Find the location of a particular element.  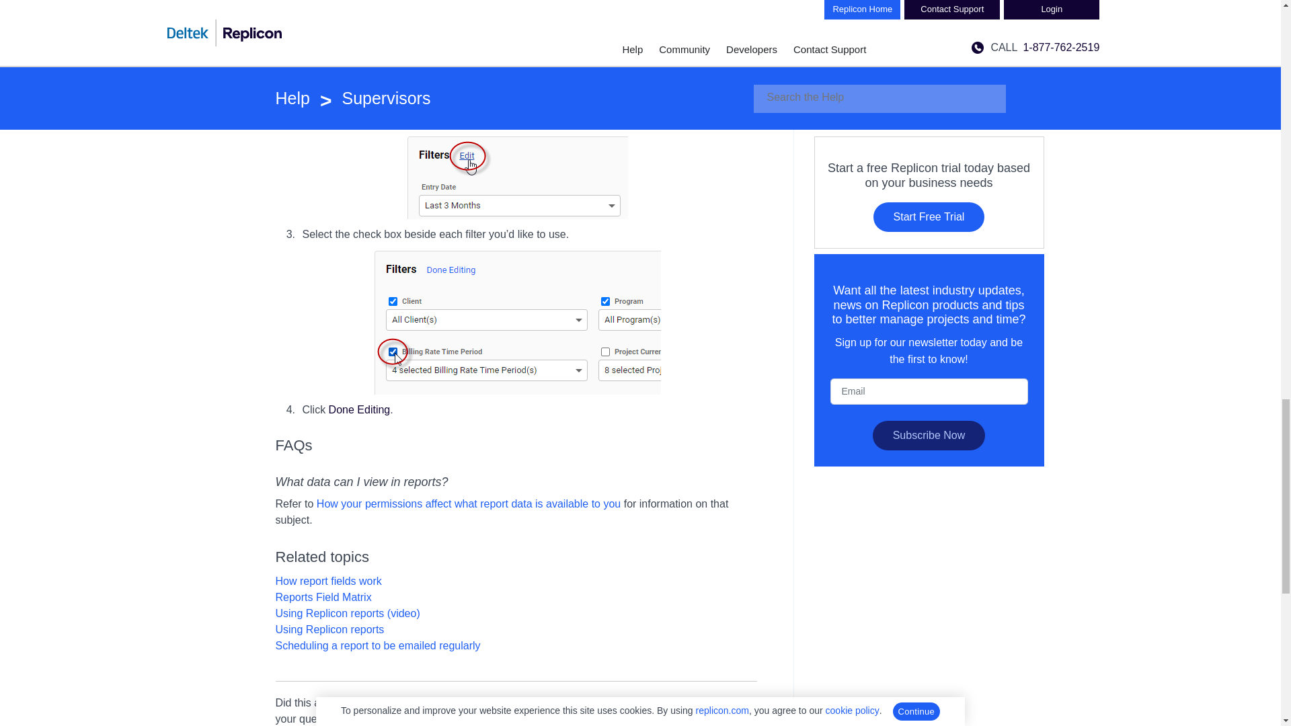

no is located at coordinates (452, 702).